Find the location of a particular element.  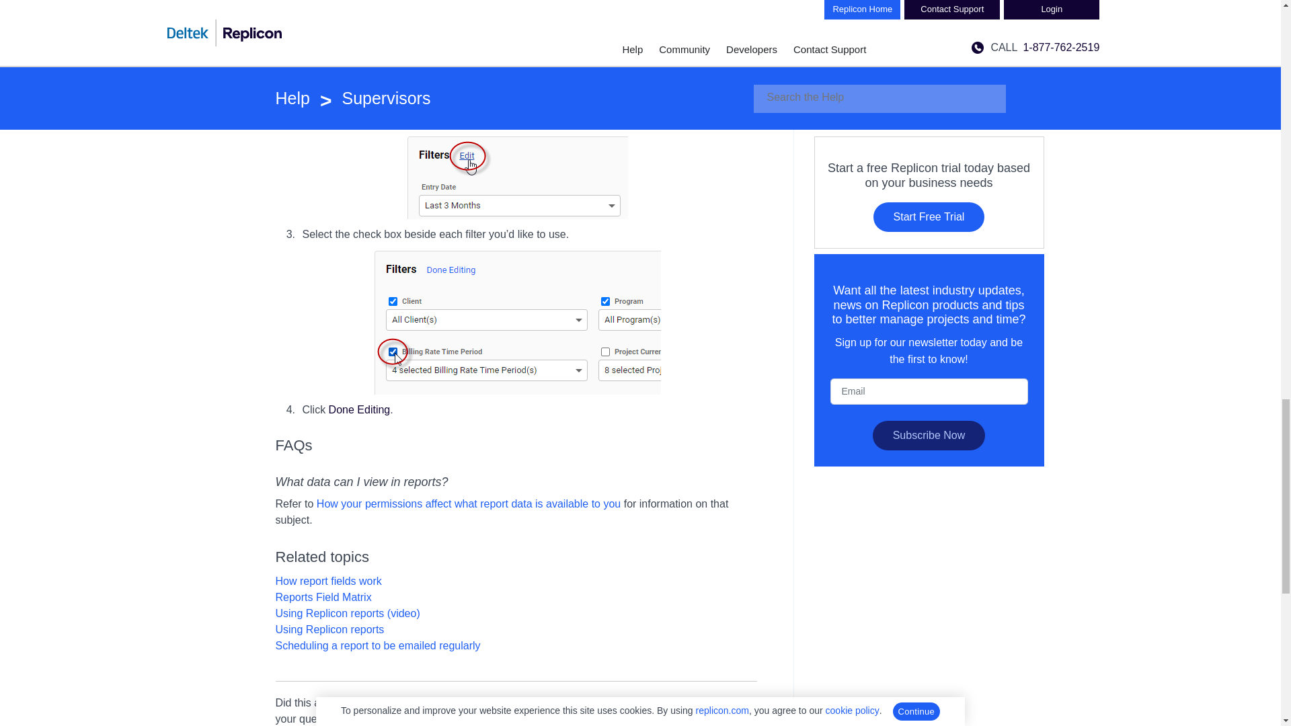

no is located at coordinates (452, 702).